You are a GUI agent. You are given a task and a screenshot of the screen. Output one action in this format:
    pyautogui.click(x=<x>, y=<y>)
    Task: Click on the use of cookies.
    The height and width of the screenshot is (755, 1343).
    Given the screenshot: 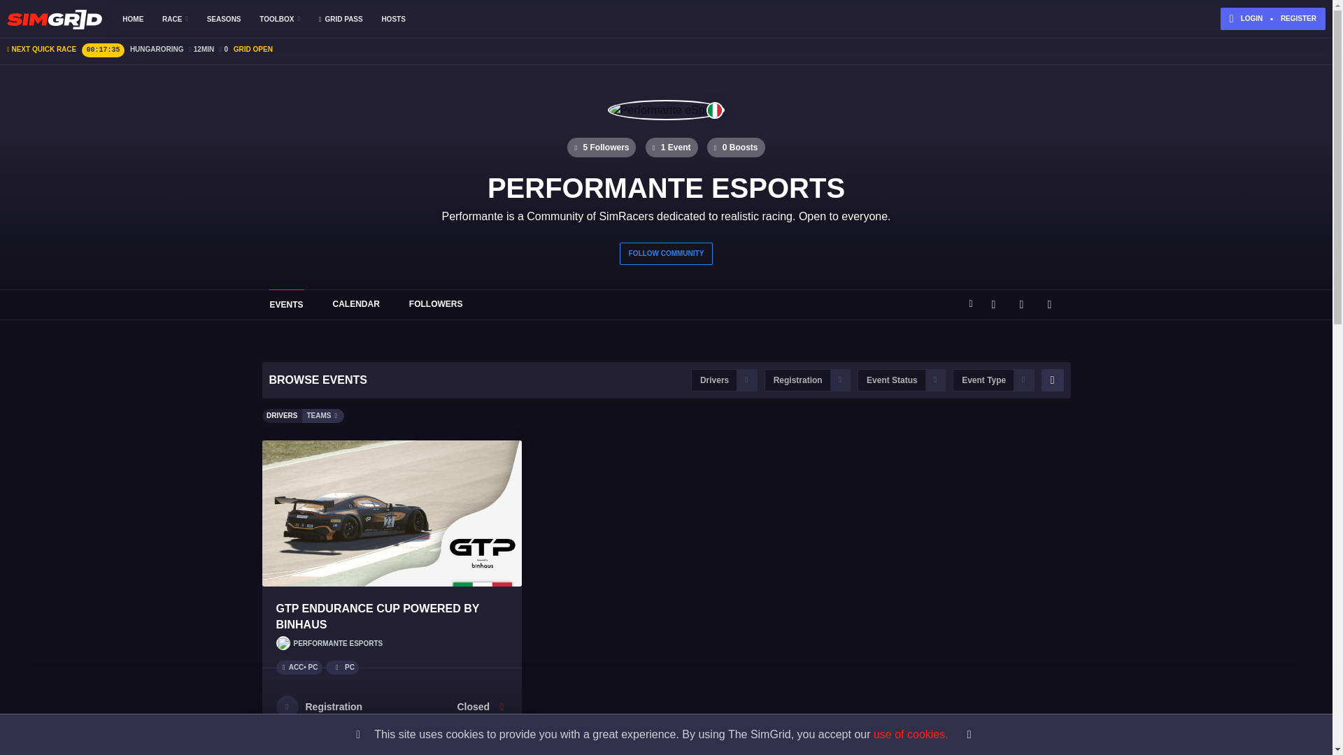 What is the action you would take?
    pyautogui.click(x=911, y=734)
    